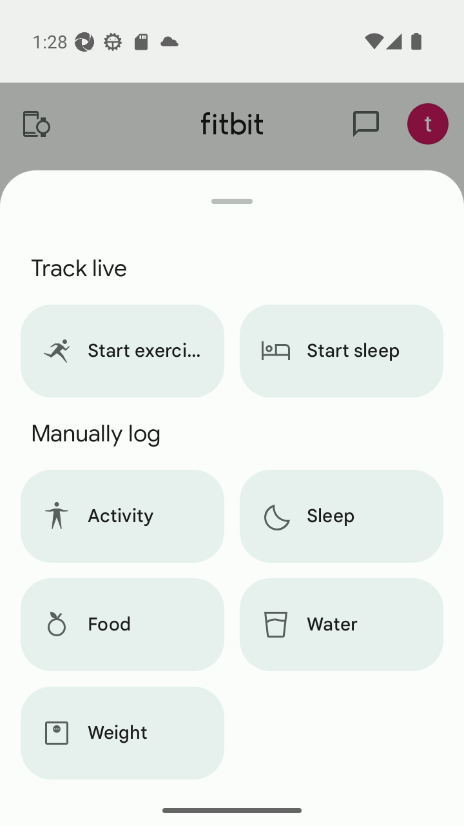 This screenshot has width=464, height=826. I want to click on Activity, so click(122, 516).